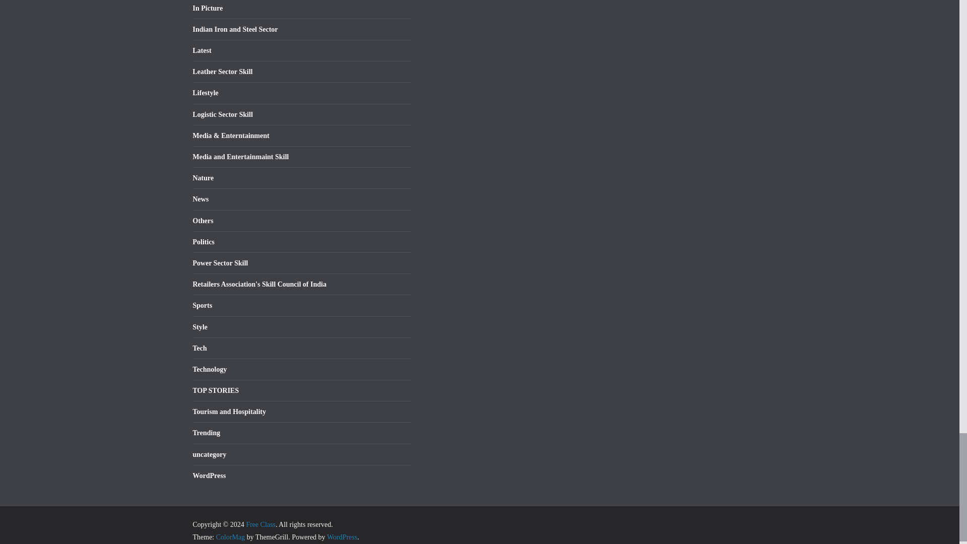  What do you see at coordinates (341, 537) in the screenshot?
I see `WordPress` at bounding box center [341, 537].